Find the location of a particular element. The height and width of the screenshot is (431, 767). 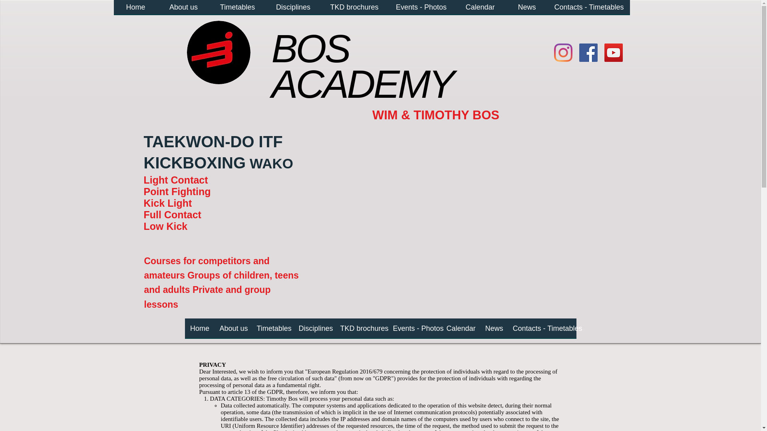

News is located at coordinates (494, 331).